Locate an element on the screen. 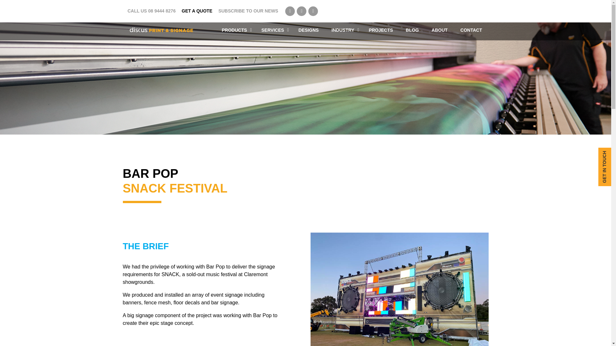 This screenshot has width=616, height=346. GET A QUOTE is located at coordinates (197, 11).